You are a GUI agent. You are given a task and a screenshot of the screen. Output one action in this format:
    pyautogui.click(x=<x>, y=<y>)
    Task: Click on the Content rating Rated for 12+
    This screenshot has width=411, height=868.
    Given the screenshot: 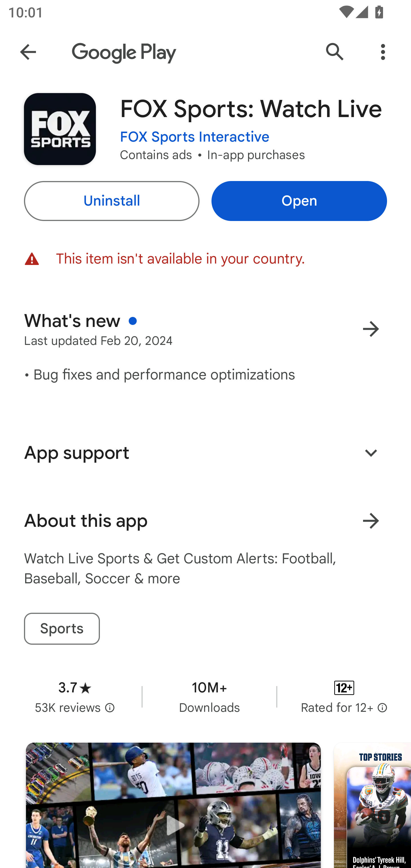 What is the action you would take?
    pyautogui.click(x=344, y=696)
    